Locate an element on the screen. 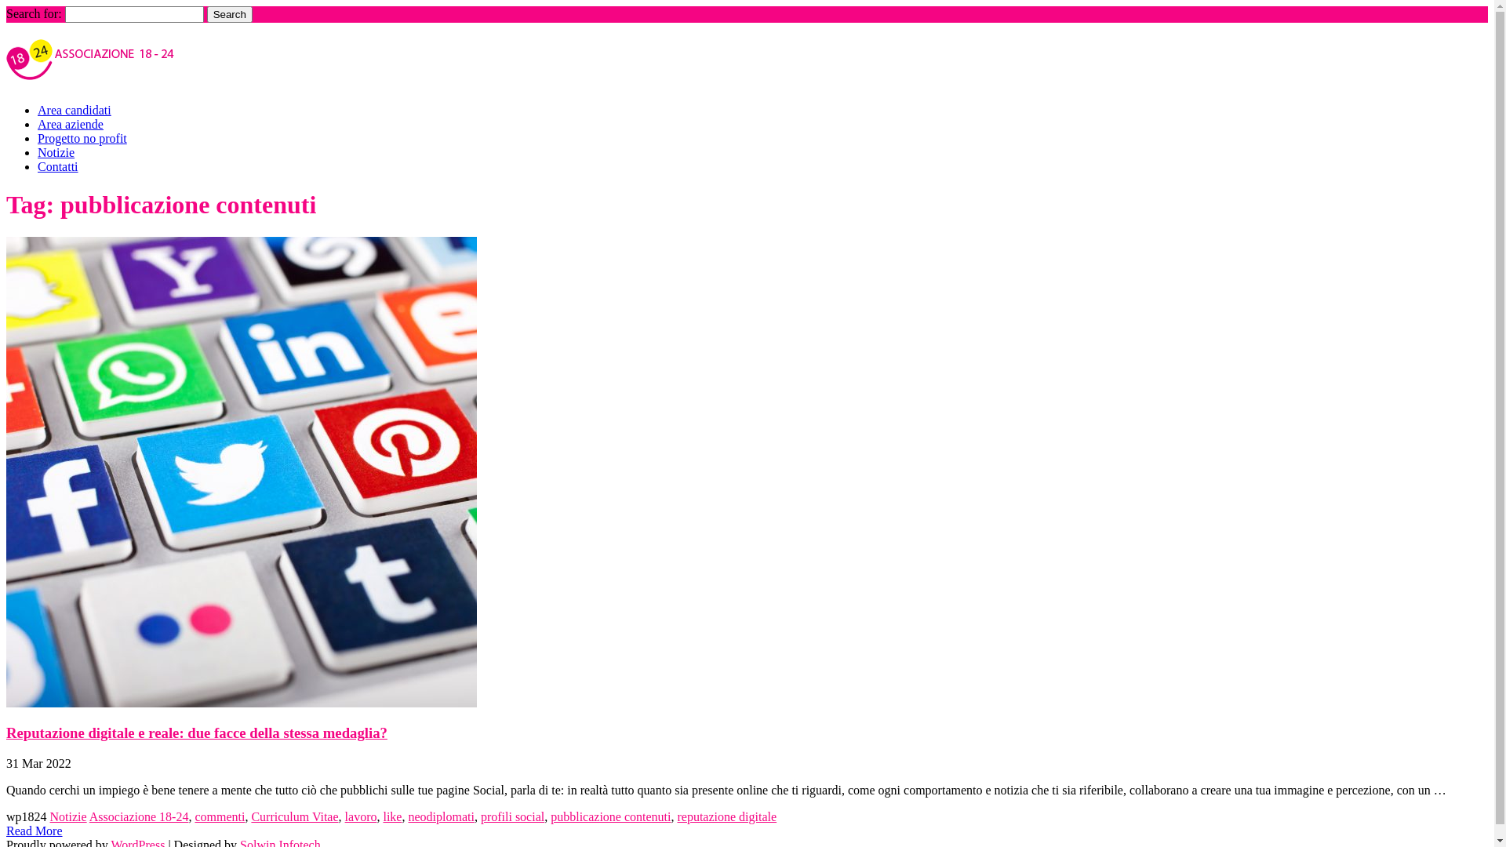 The image size is (1506, 847). reputazione digitale is located at coordinates (726, 817).